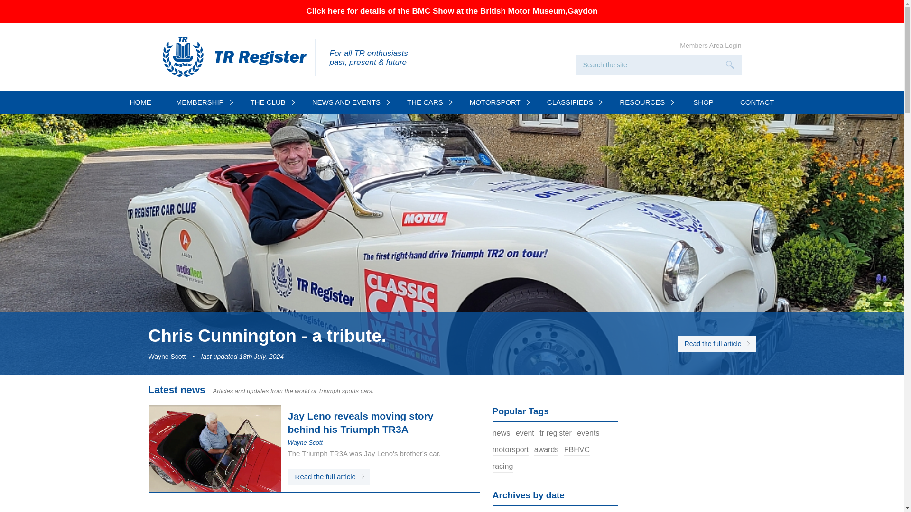  I want to click on HOME, so click(140, 102).